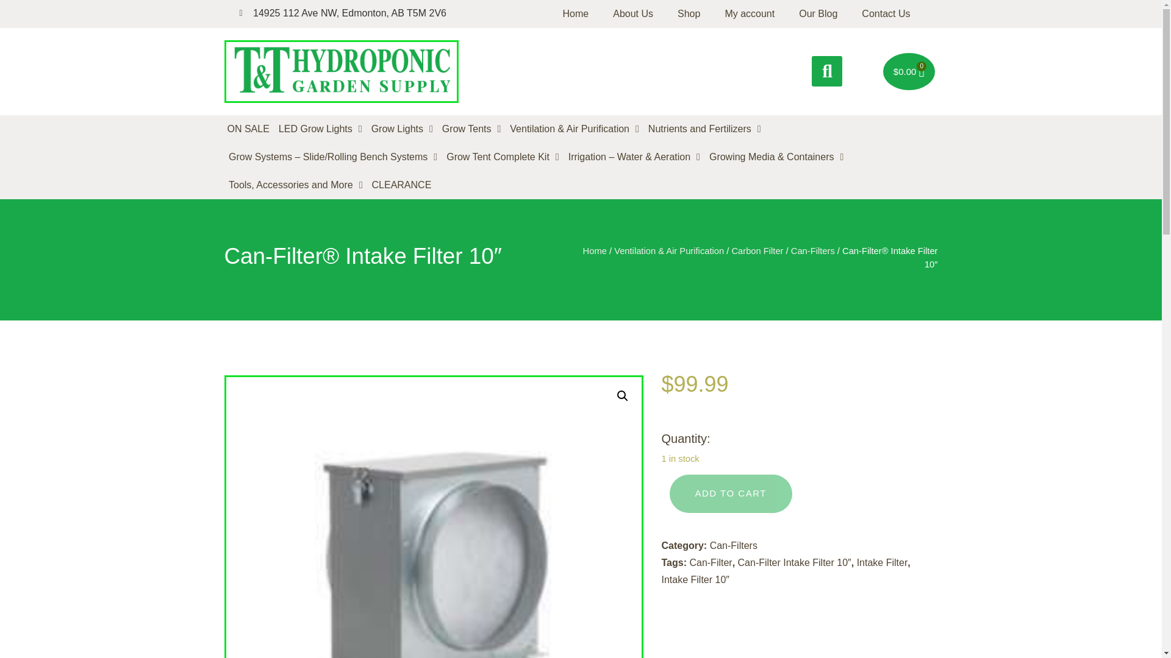 The width and height of the screenshot is (1171, 658). Describe the element at coordinates (688, 13) in the screenshot. I see `Shop` at that location.